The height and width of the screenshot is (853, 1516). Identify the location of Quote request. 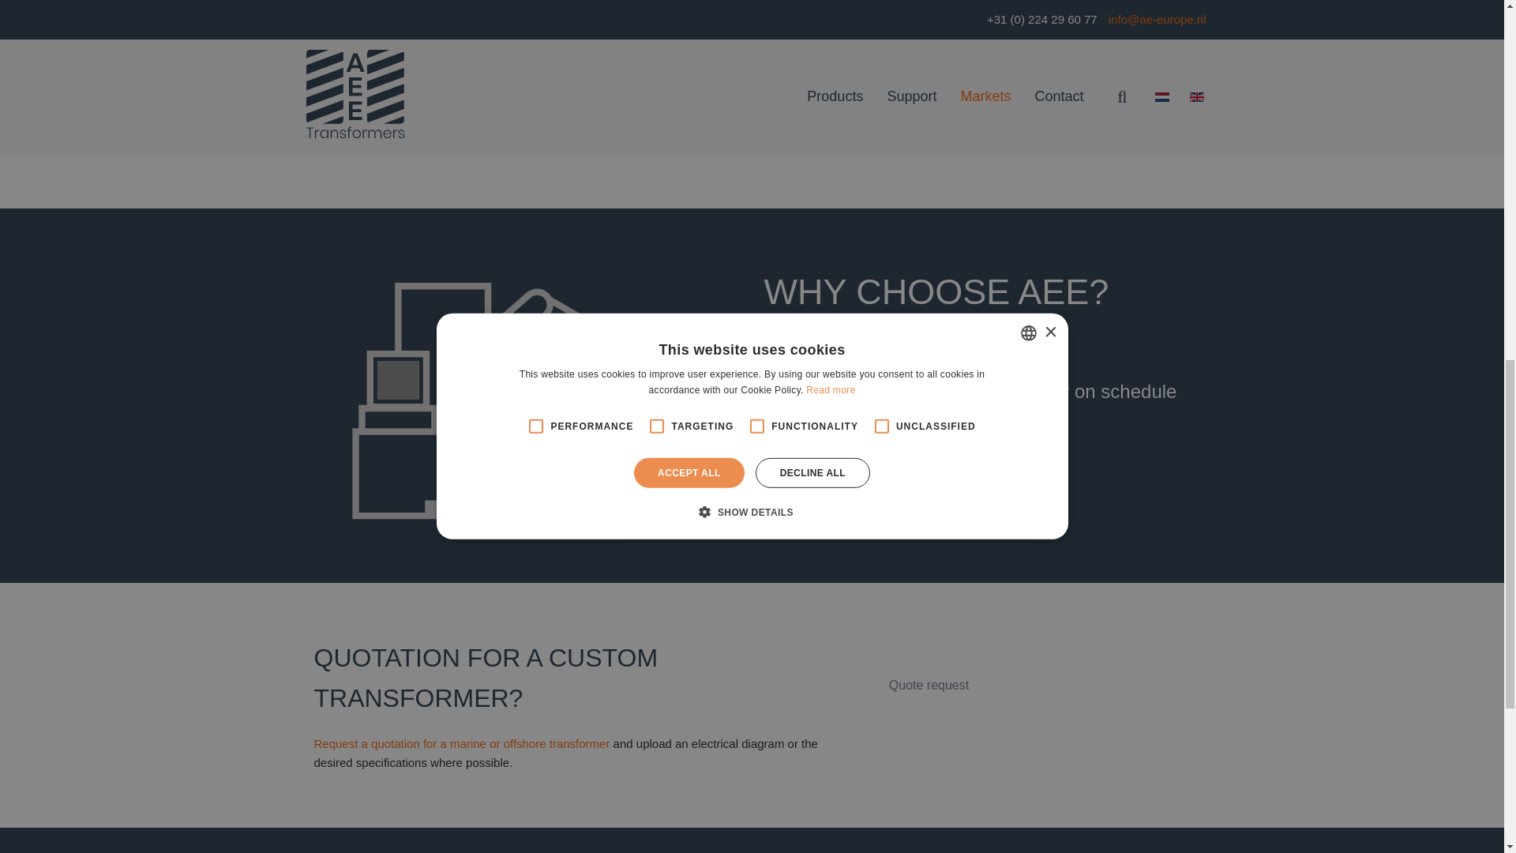
(929, 686).